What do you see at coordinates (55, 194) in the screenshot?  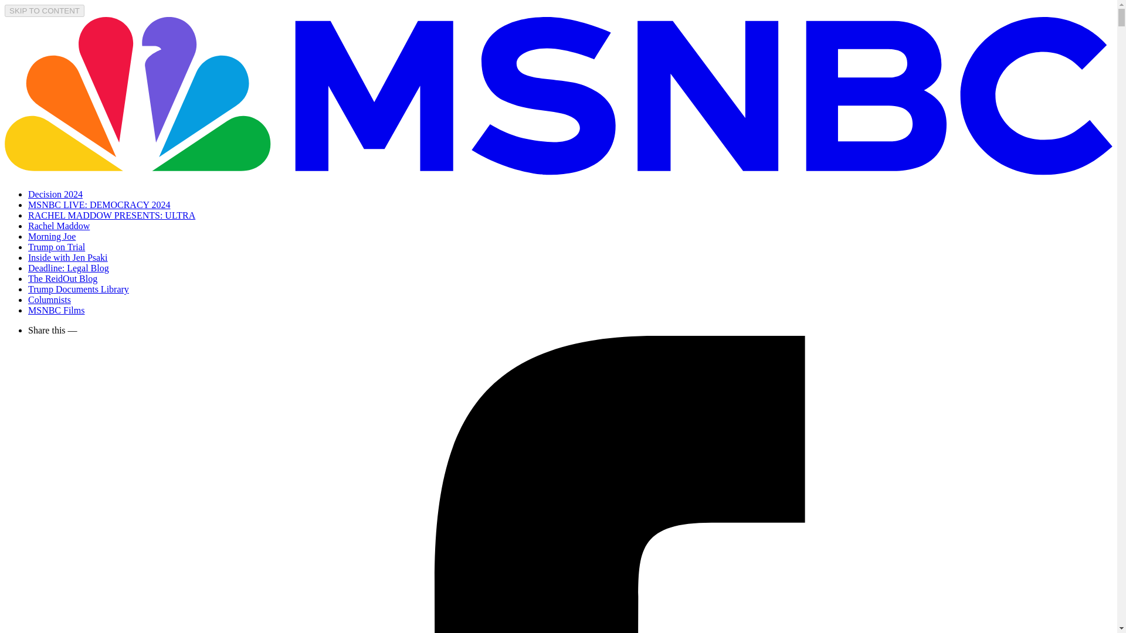 I see `Decision 2024` at bounding box center [55, 194].